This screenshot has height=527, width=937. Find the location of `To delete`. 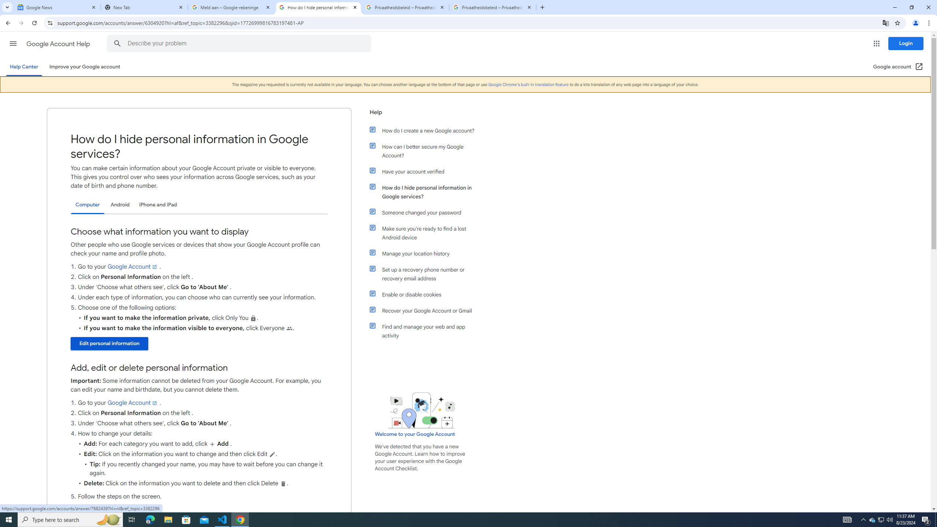

To delete is located at coordinates (283, 483).